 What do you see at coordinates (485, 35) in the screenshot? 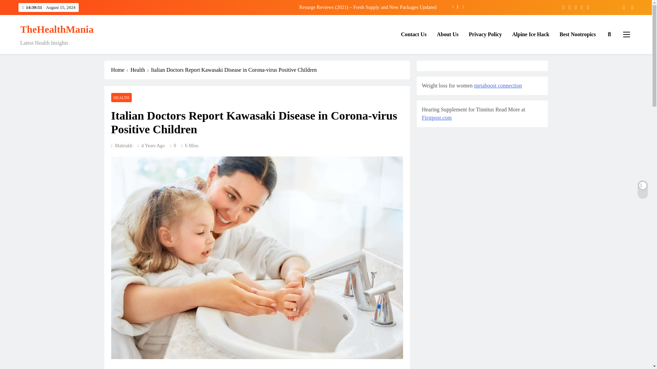
I see `Privacy Policy` at bounding box center [485, 35].